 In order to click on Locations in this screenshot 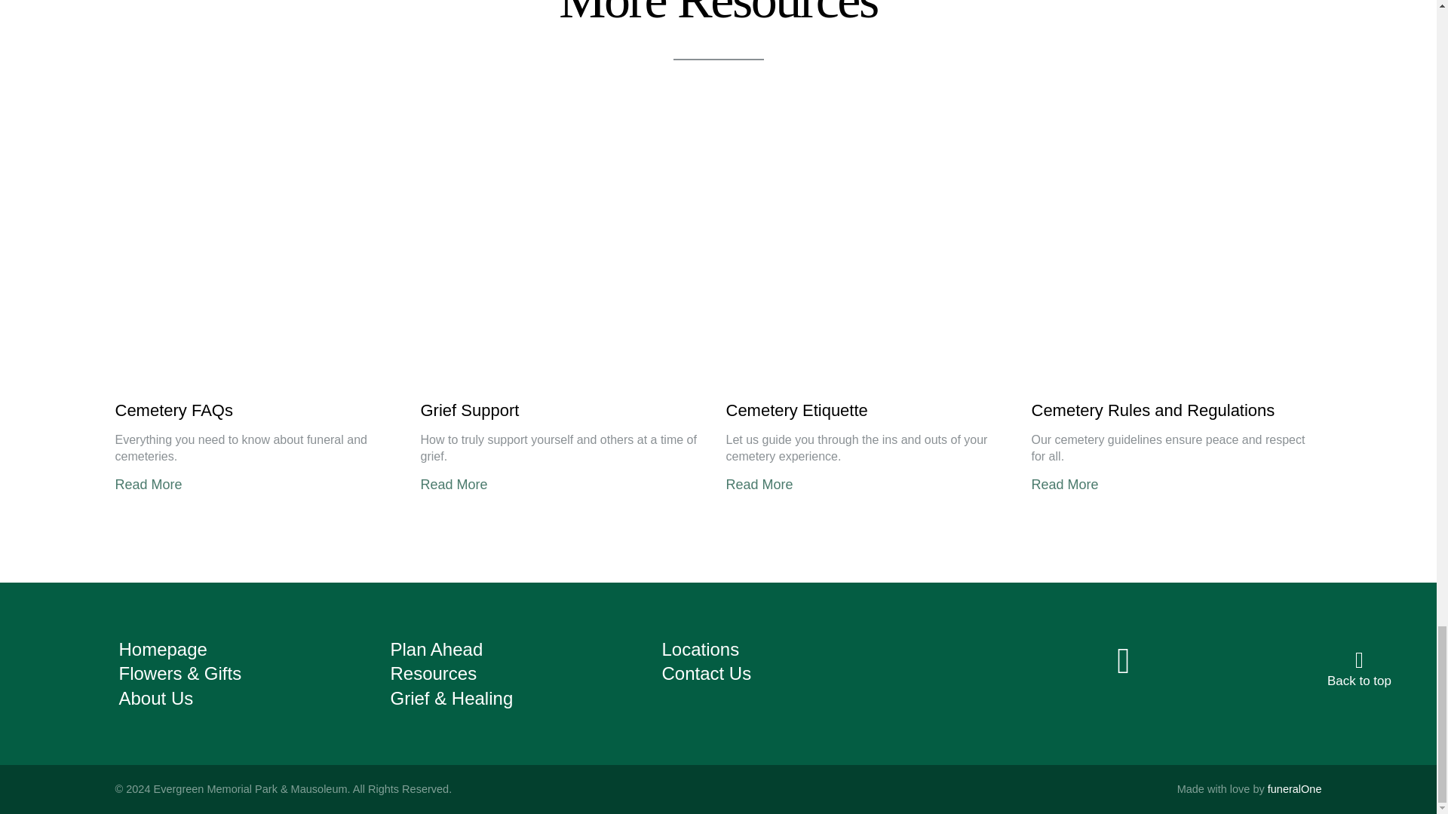, I will do `click(700, 648)`.